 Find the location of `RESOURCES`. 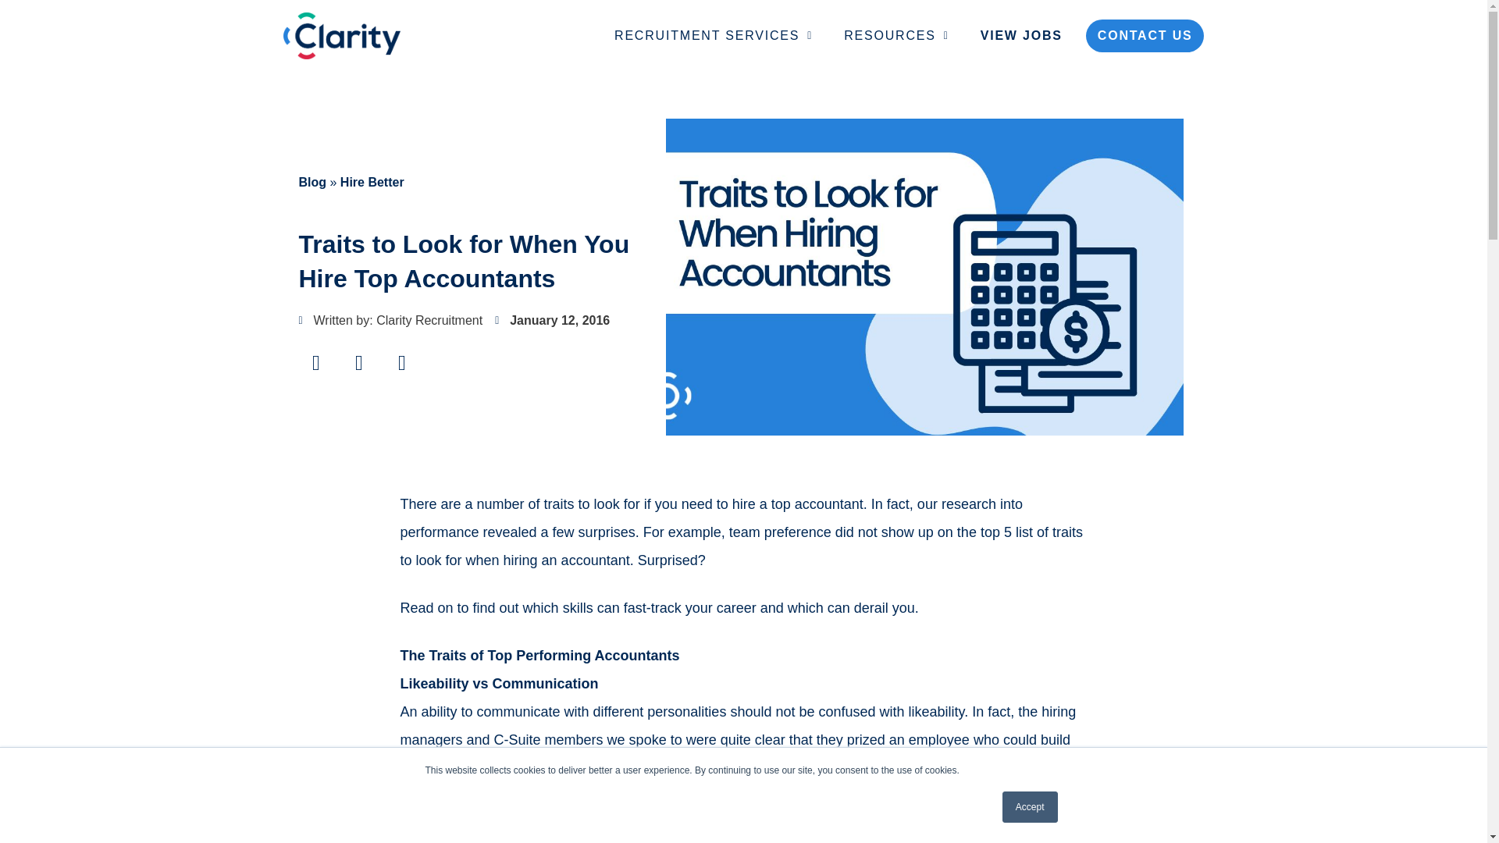

RESOURCES is located at coordinates (896, 36).